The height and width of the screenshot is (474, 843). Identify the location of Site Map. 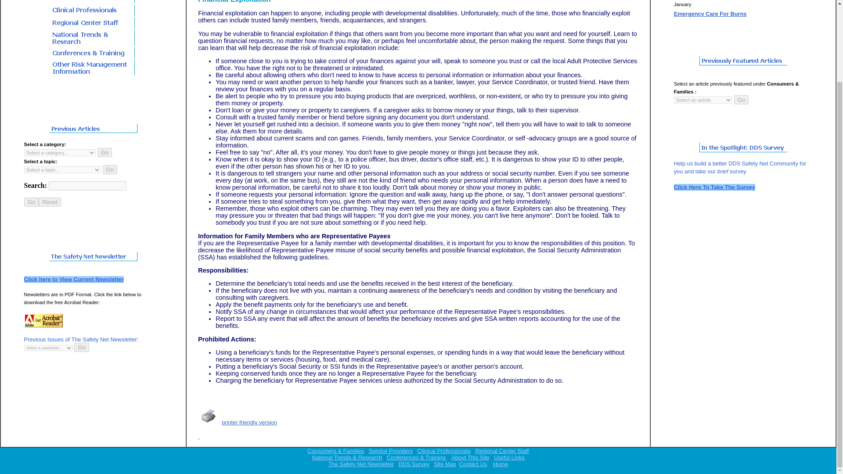
(445, 463).